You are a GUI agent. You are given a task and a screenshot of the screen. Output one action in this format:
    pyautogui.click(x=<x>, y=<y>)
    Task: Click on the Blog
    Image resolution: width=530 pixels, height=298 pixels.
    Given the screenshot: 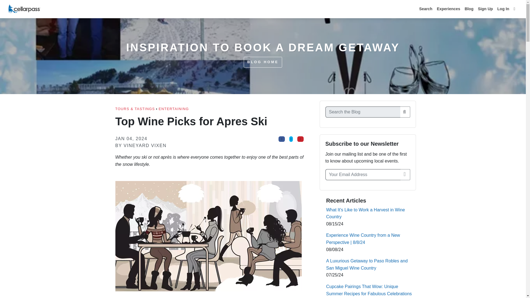 What is the action you would take?
    pyautogui.click(x=469, y=9)
    